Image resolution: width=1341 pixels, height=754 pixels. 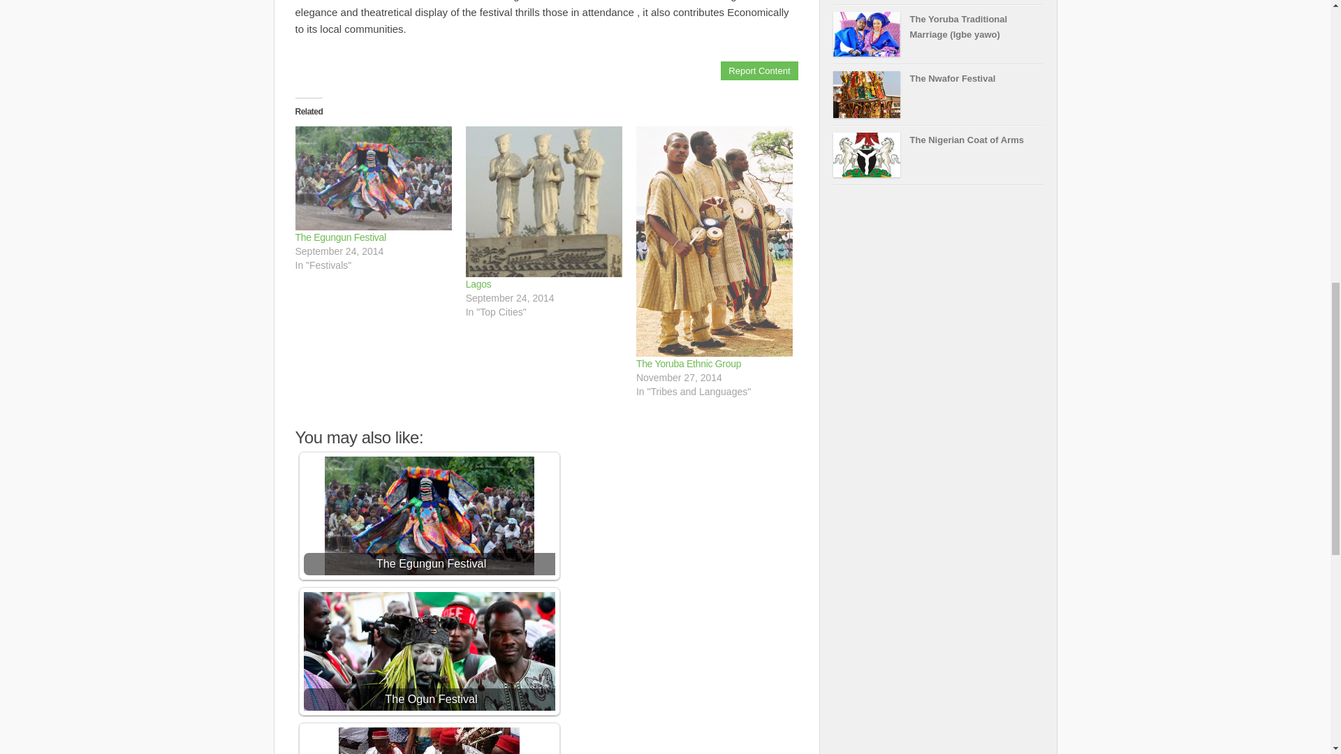 What do you see at coordinates (429, 651) in the screenshot?
I see `The Ogun Festival` at bounding box center [429, 651].